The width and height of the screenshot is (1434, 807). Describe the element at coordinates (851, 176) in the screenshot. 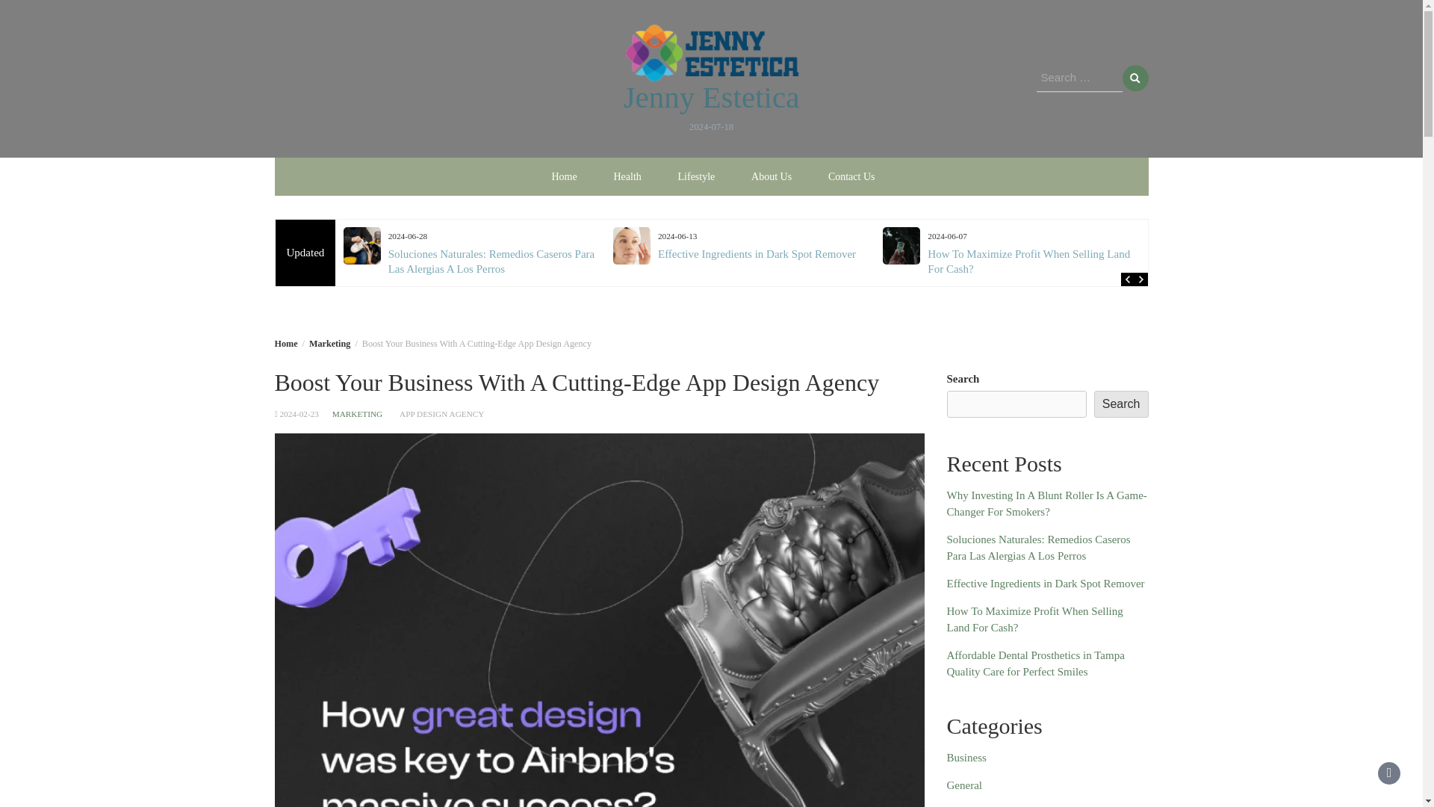

I see `Contact Us` at that location.